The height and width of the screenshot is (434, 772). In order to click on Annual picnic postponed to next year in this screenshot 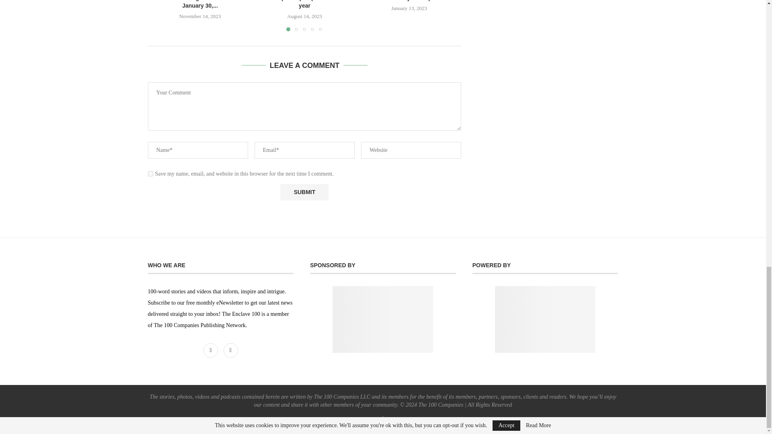, I will do `click(304, 4)`.